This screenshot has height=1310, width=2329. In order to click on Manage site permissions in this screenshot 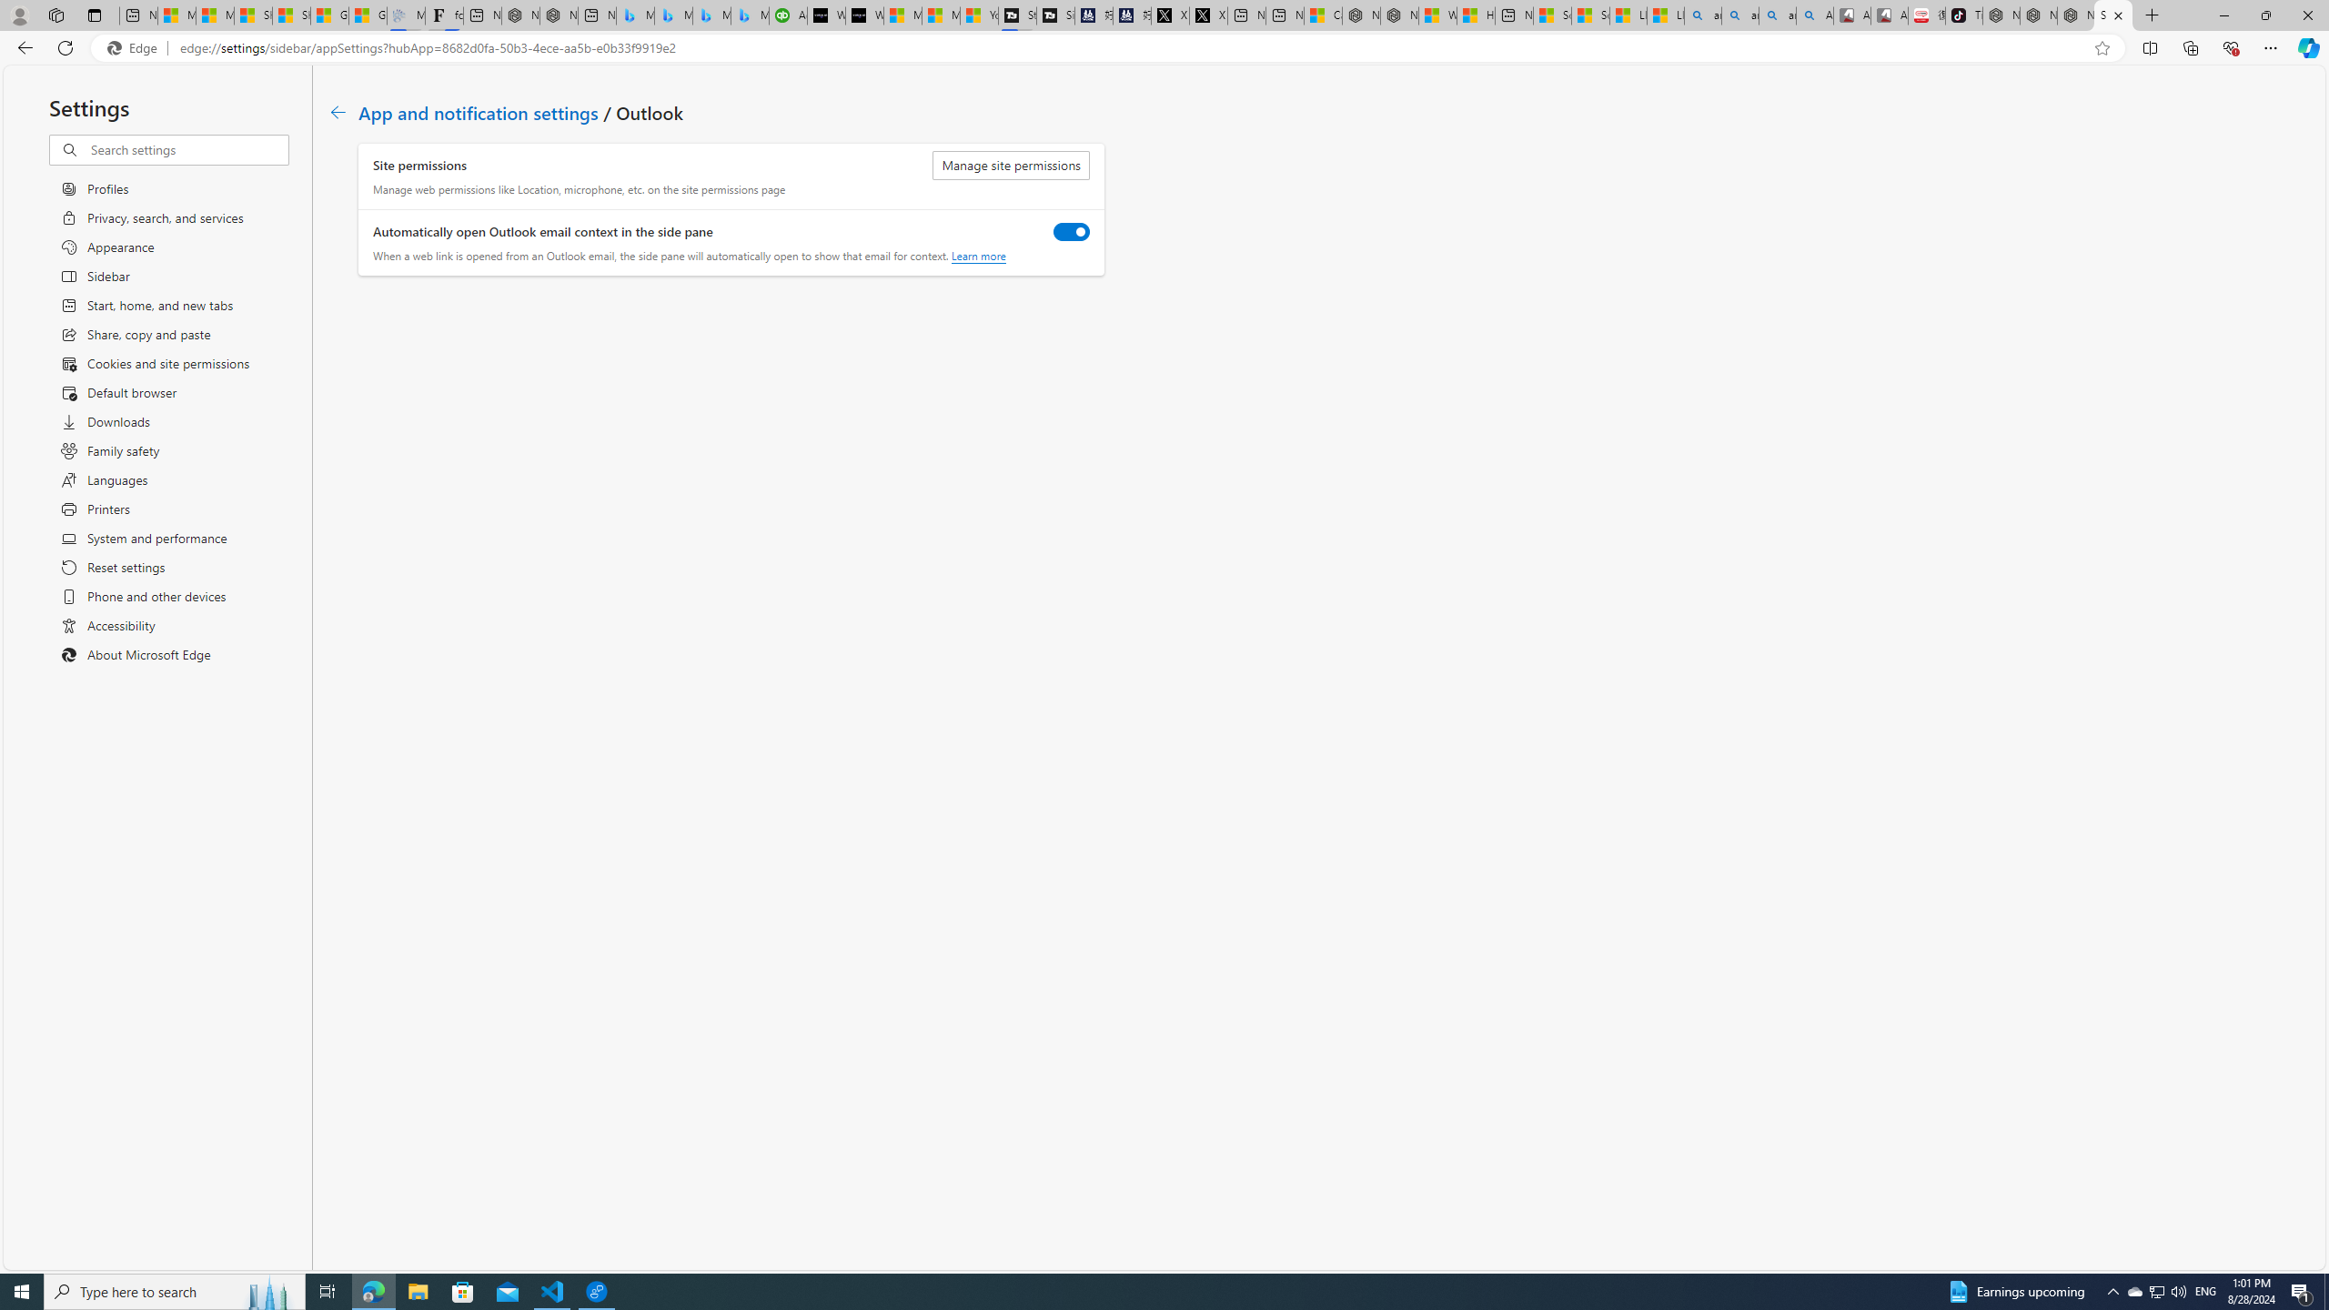, I will do `click(1011, 166)`.